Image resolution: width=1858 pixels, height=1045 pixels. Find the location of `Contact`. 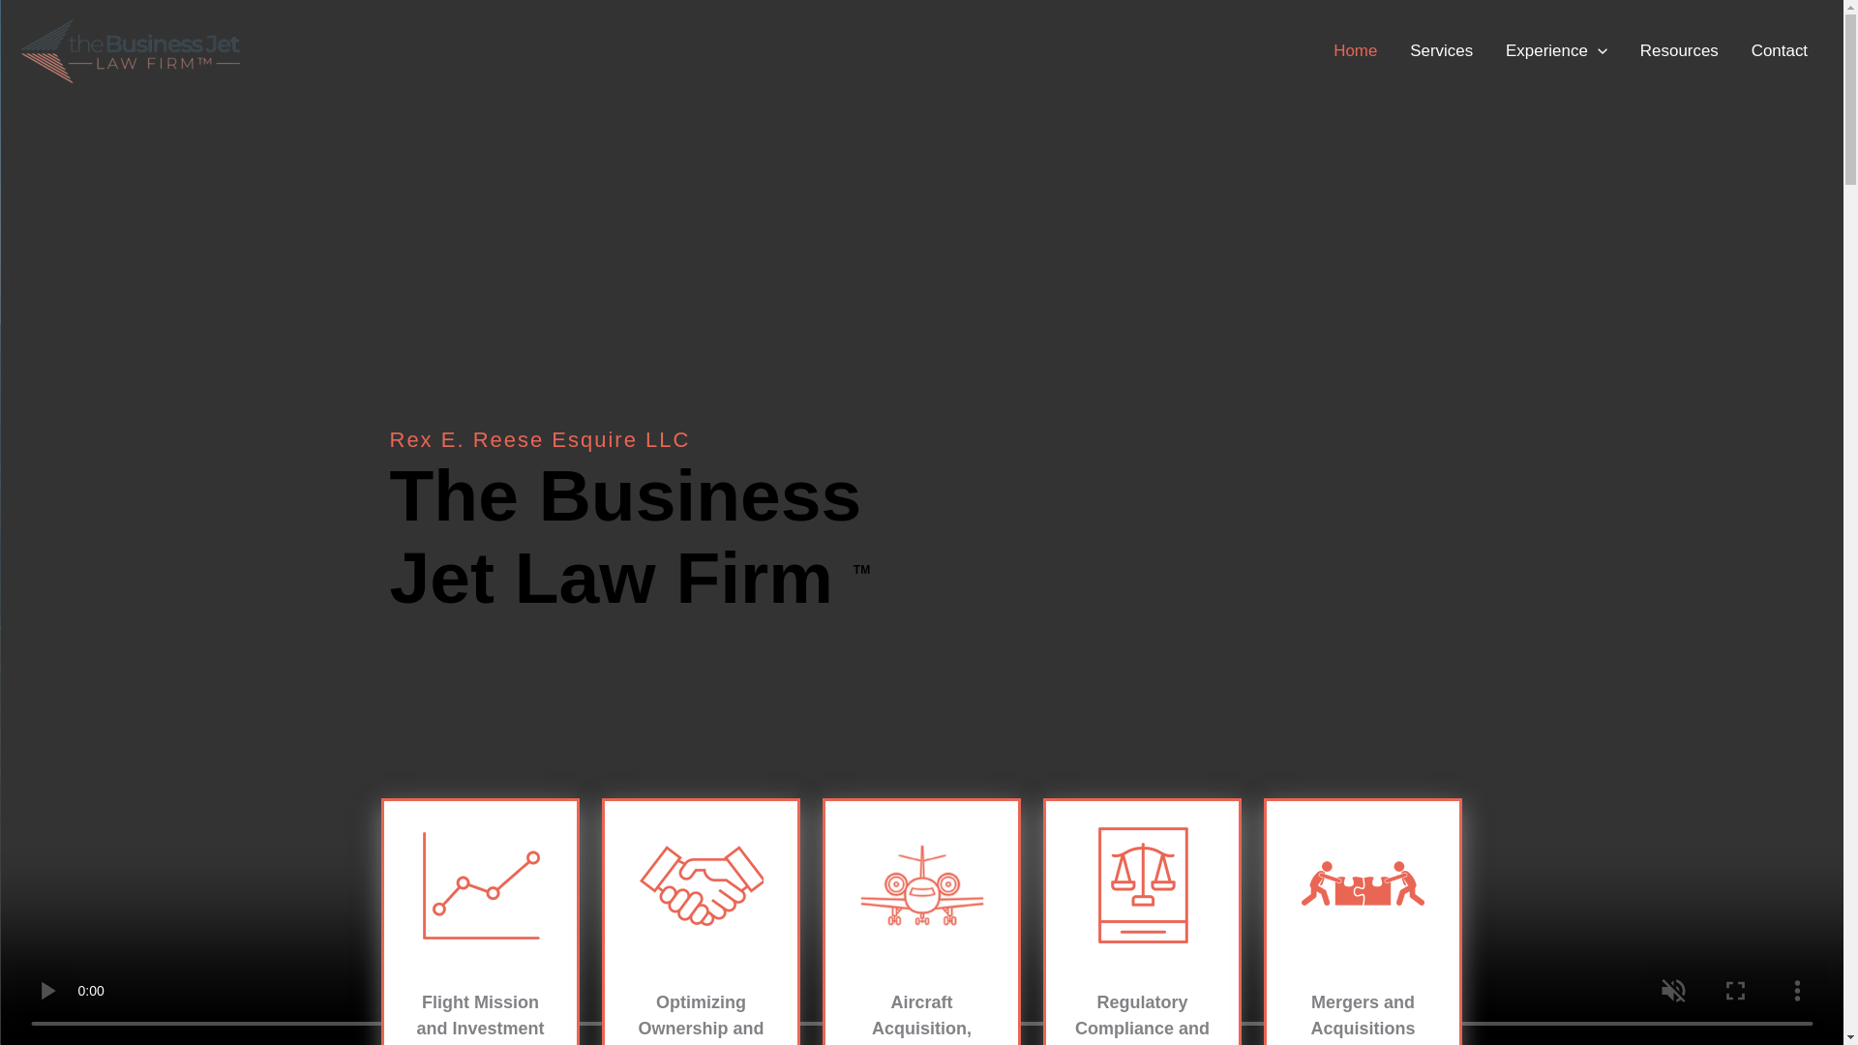

Contact is located at coordinates (1780, 50).